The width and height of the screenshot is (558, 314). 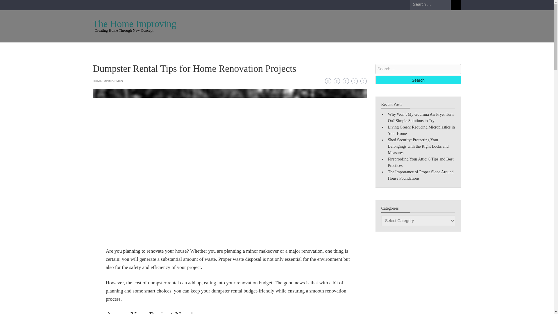 I want to click on Home Improvement, so click(x=262, y=49).